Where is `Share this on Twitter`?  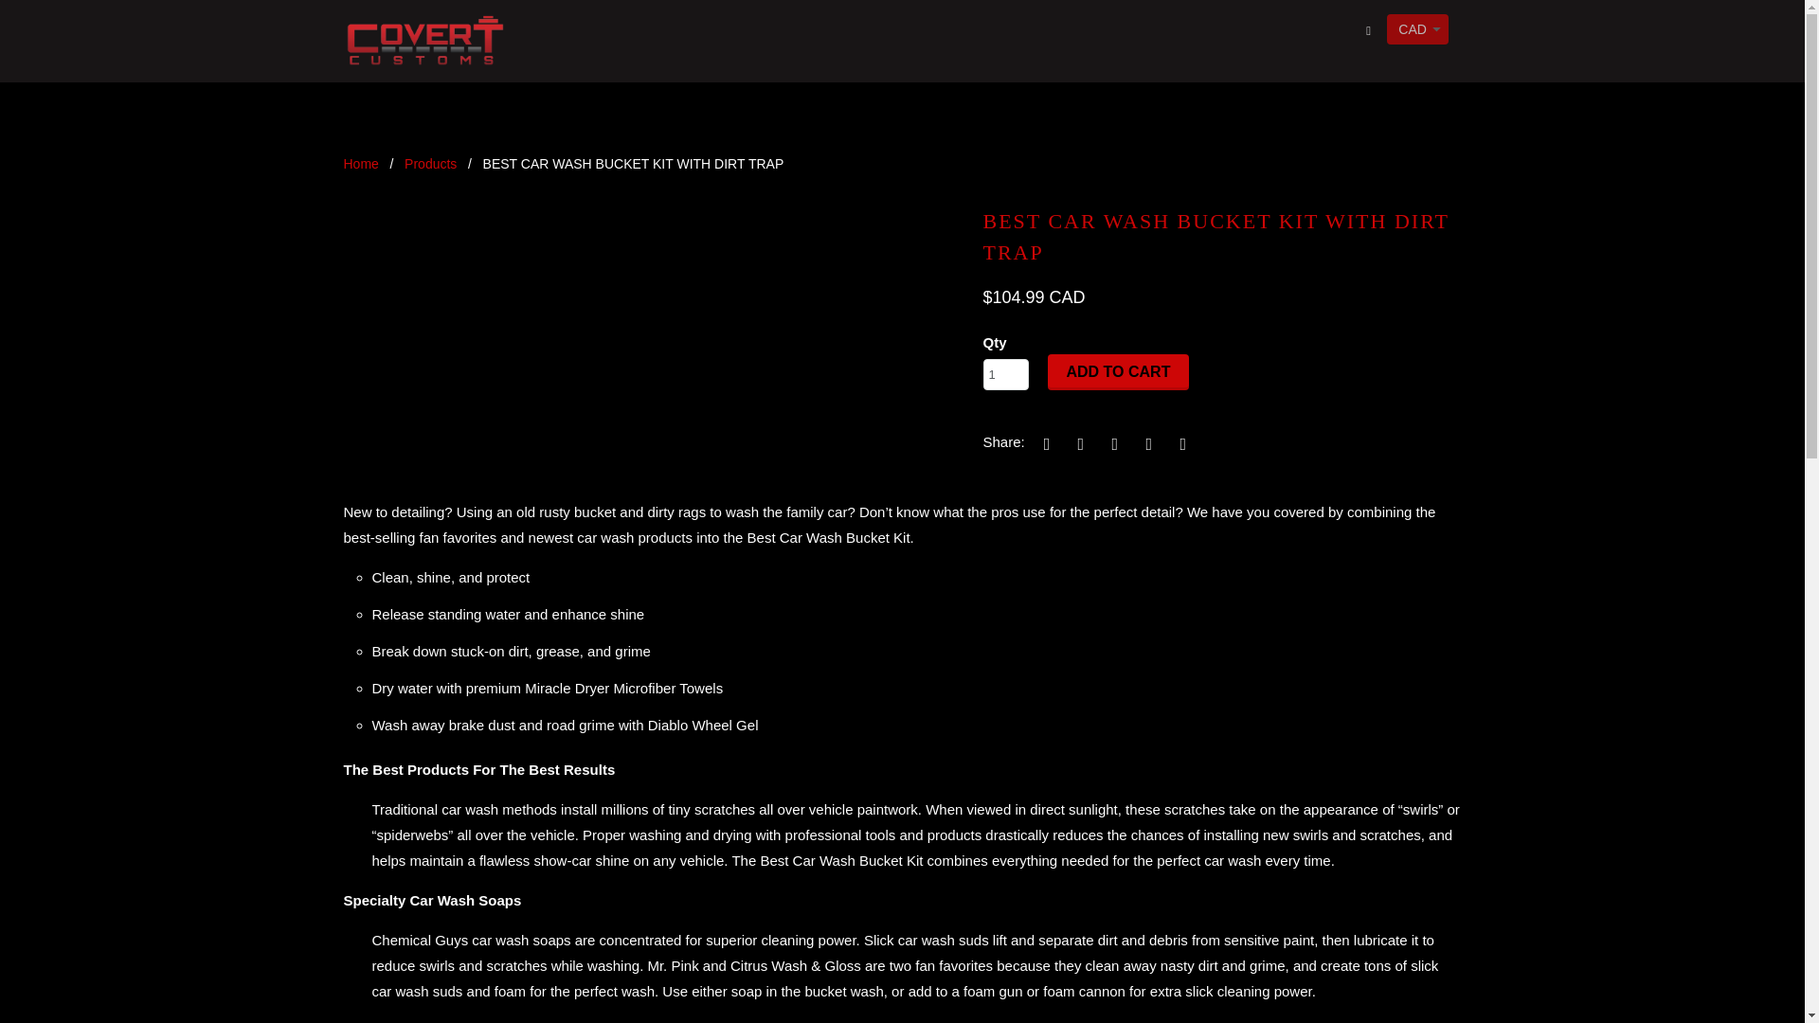
Share this on Twitter is located at coordinates (1044, 443).